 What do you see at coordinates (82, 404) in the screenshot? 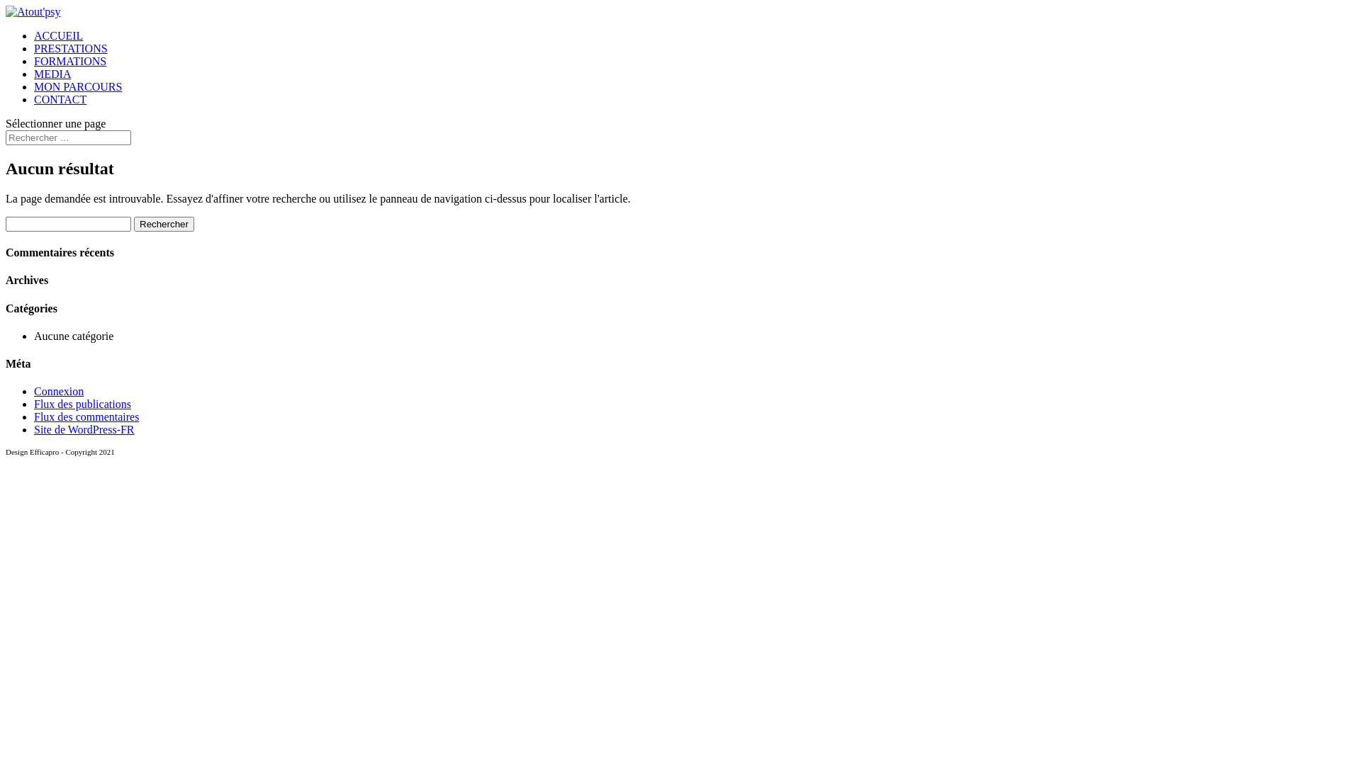
I see `Flux des publications` at bounding box center [82, 404].